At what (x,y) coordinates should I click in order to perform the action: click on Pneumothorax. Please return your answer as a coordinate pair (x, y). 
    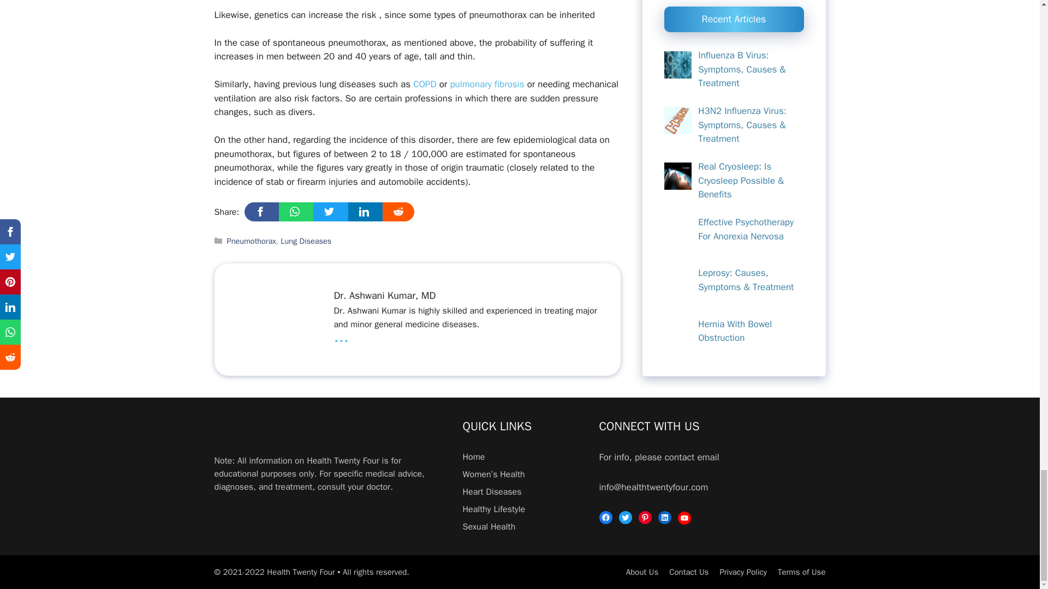
    Looking at the image, I should click on (252, 241).